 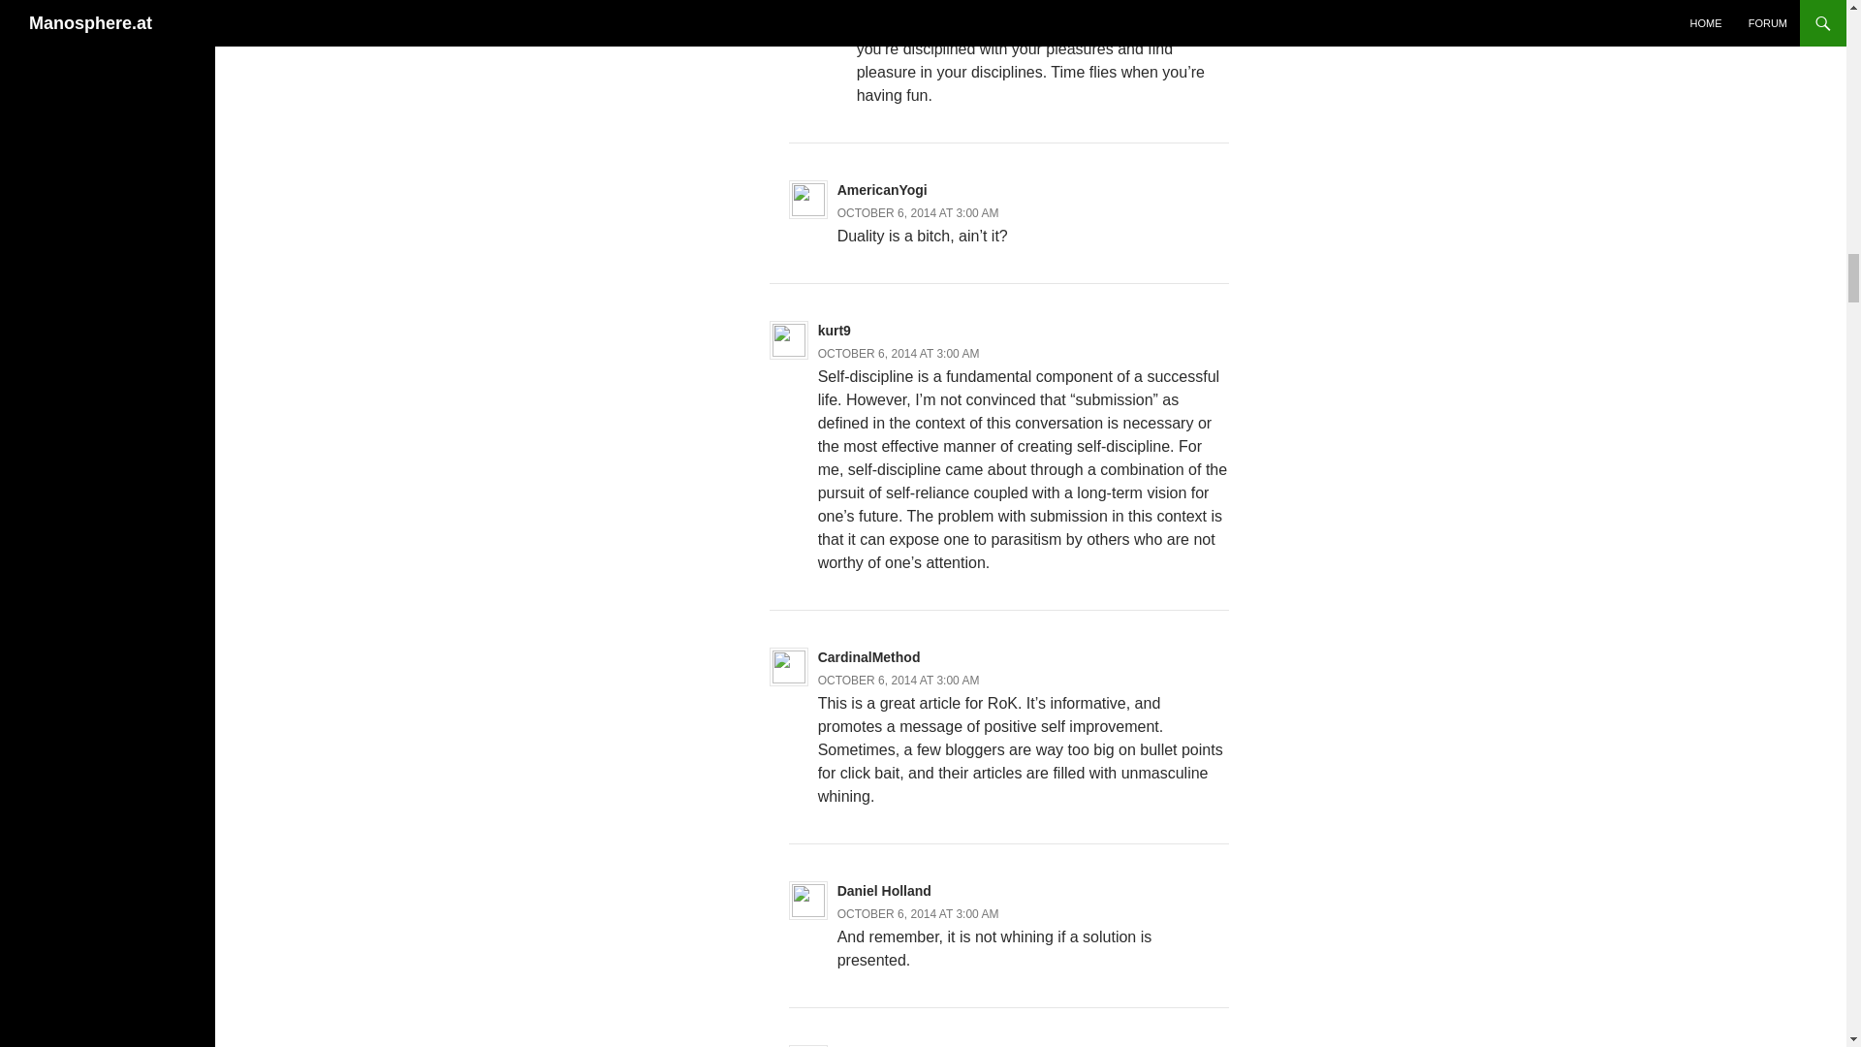 I want to click on OCTOBER 6, 2014 AT 3:00 AM, so click(x=919, y=212).